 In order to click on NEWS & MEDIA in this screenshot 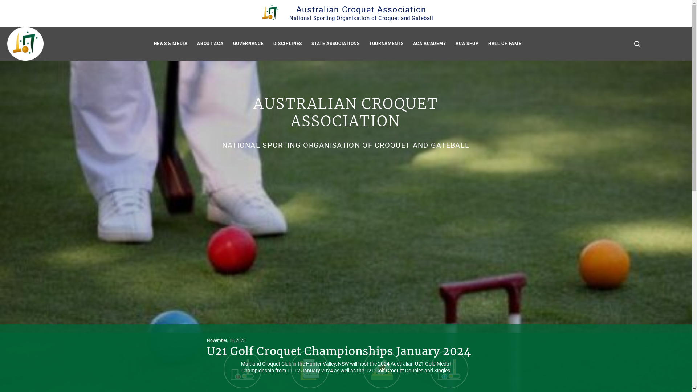, I will do `click(171, 44)`.